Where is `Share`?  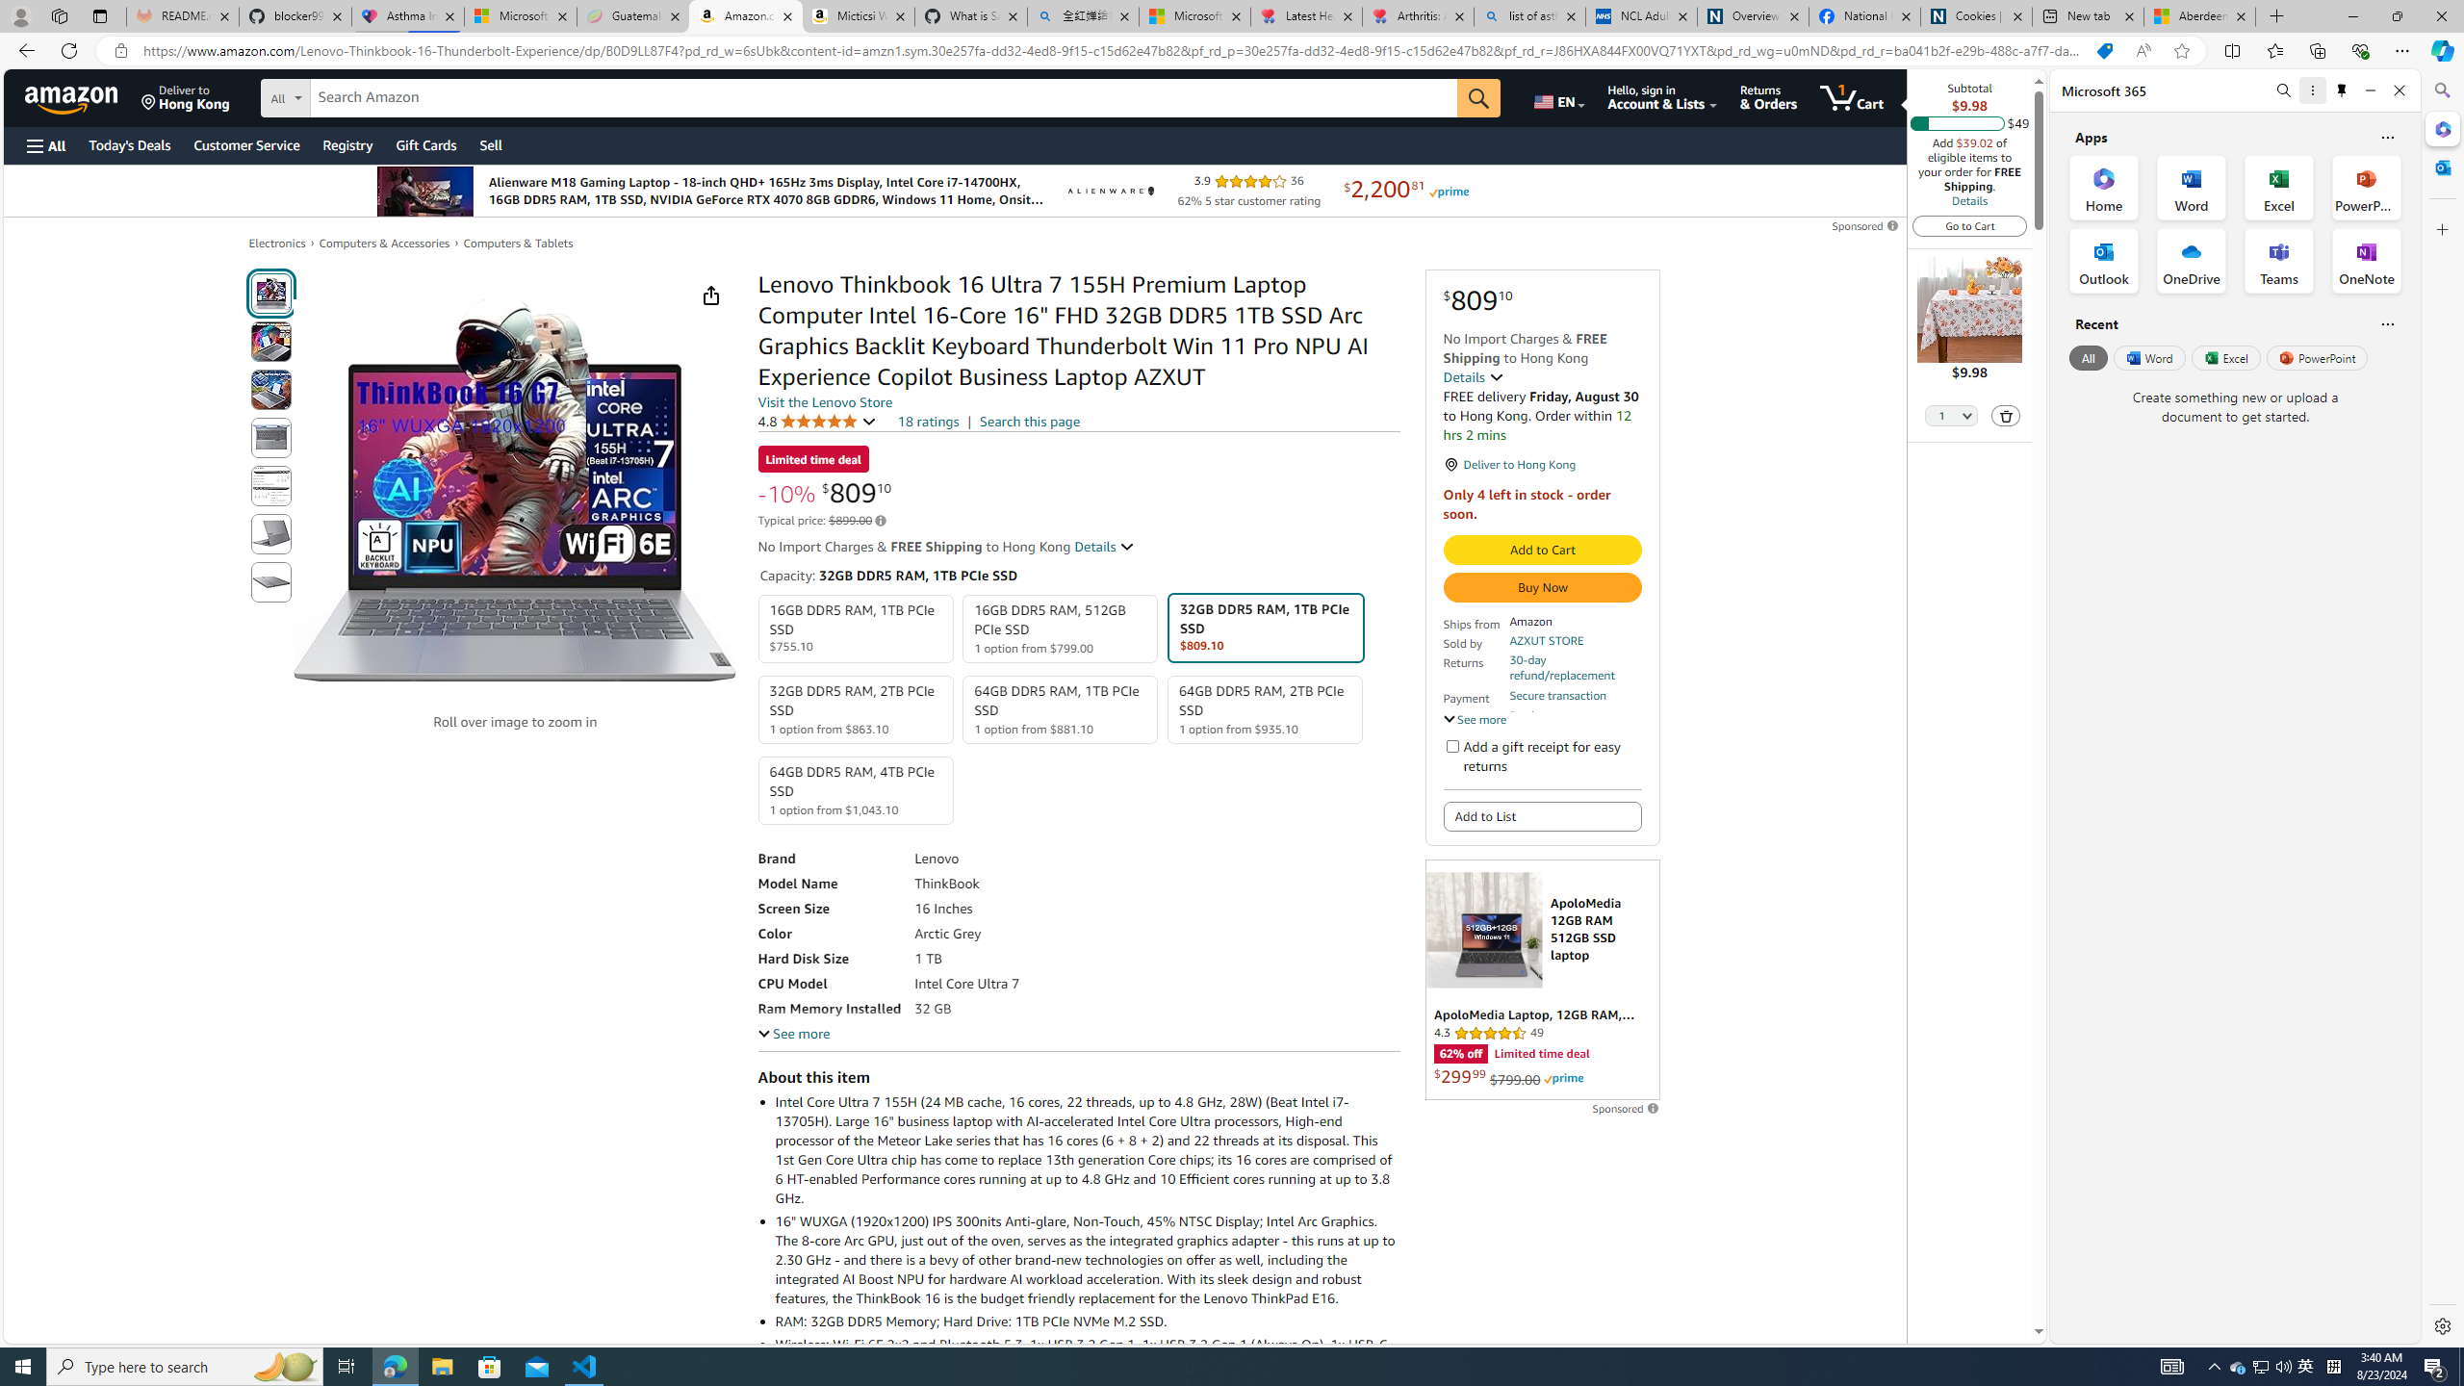 Share is located at coordinates (710, 295).